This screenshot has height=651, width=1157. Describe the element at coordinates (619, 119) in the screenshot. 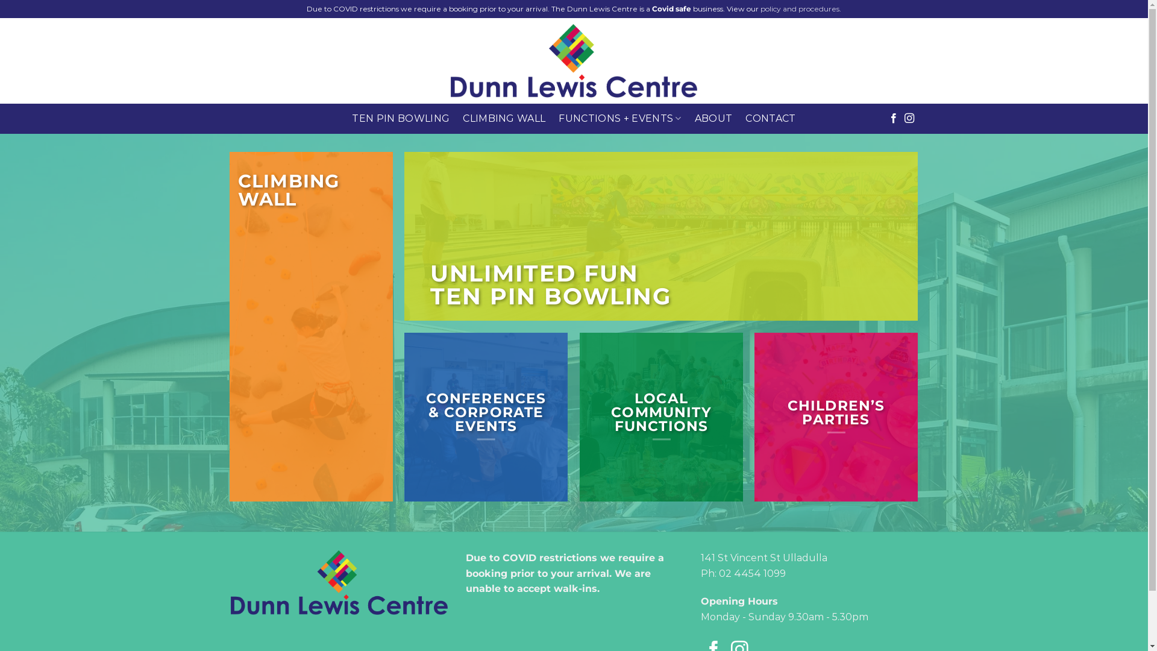

I see `FUNCTIONS + EVENTS` at that location.